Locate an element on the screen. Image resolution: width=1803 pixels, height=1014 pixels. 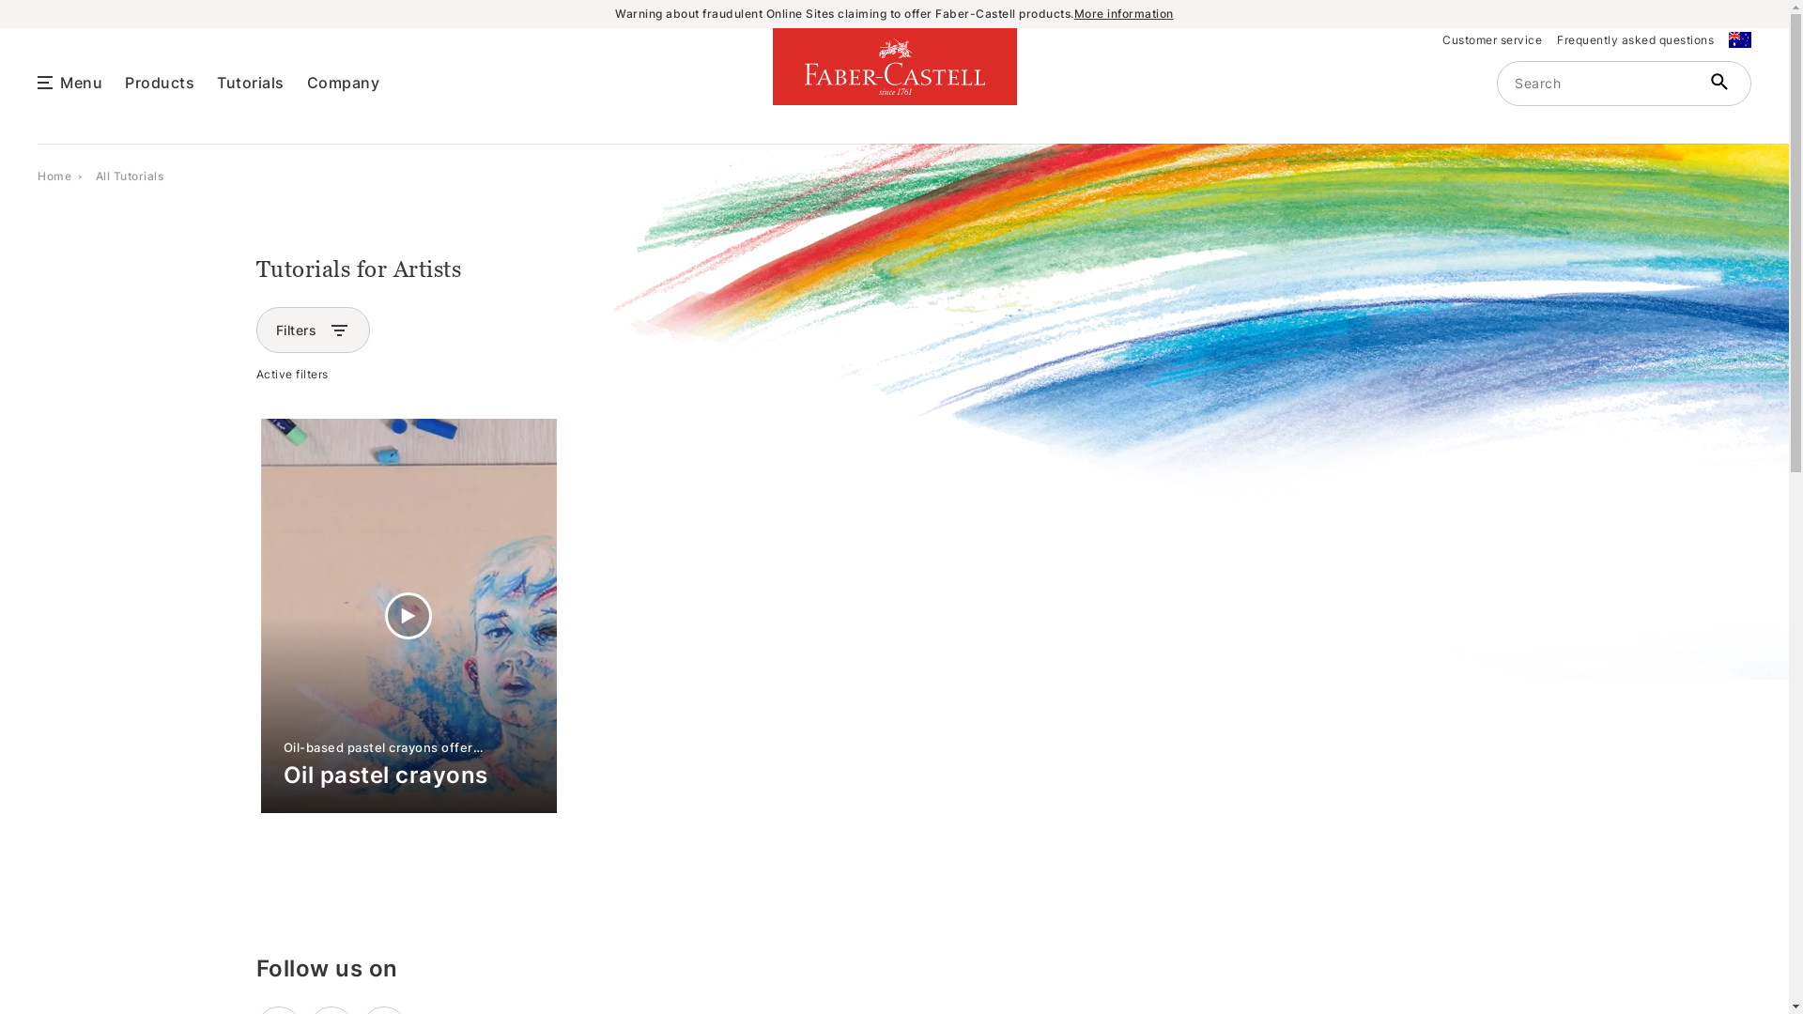
Frequently asked questions is located at coordinates (1636, 40).